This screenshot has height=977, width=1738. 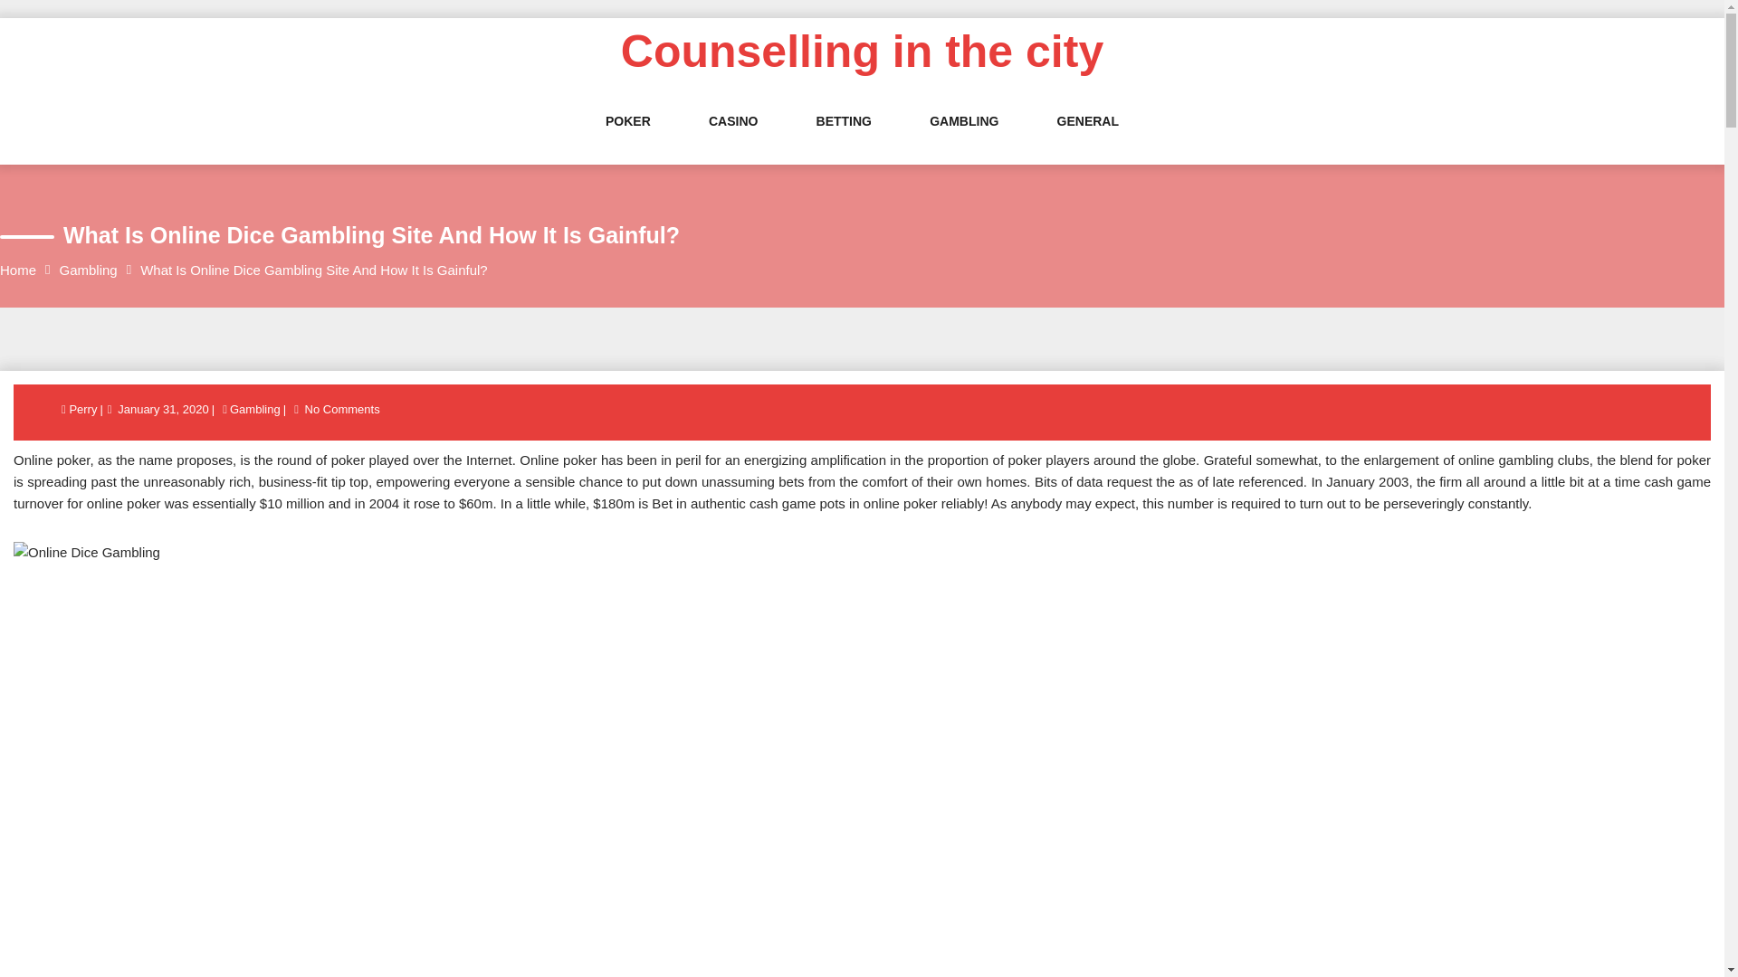 What do you see at coordinates (627, 139) in the screenshot?
I see `POKER` at bounding box center [627, 139].